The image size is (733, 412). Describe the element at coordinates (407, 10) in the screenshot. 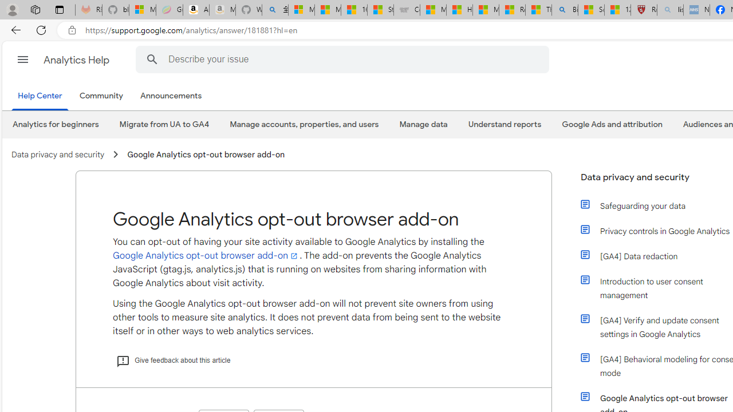

I see `Combat Siege` at that location.